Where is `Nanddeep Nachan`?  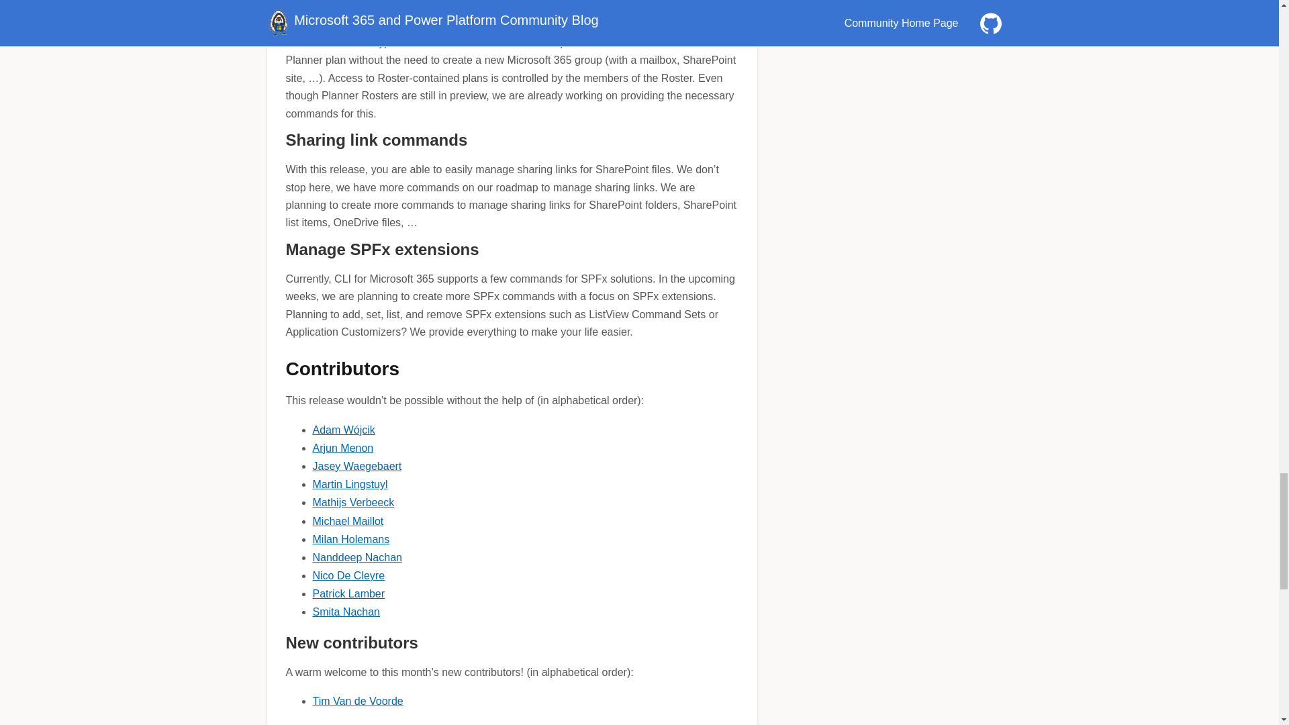
Nanddeep Nachan is located at coordinates (357, 557).